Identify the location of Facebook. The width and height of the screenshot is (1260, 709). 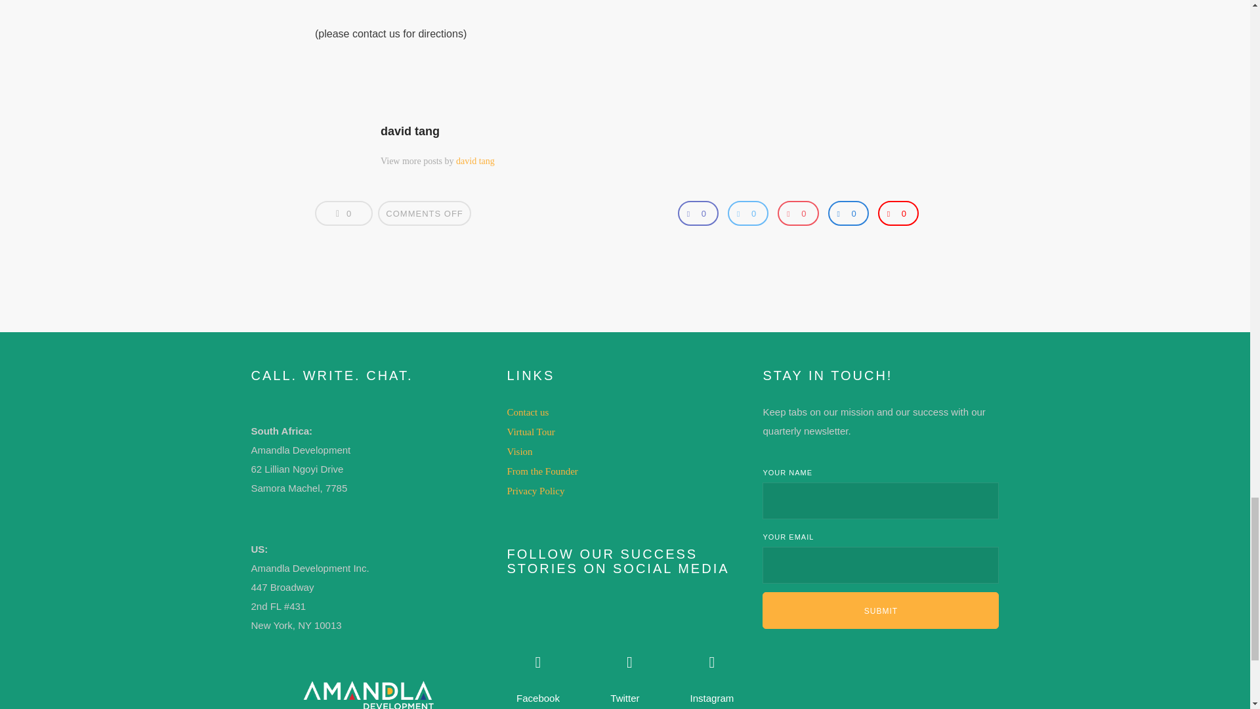
(538, 649).